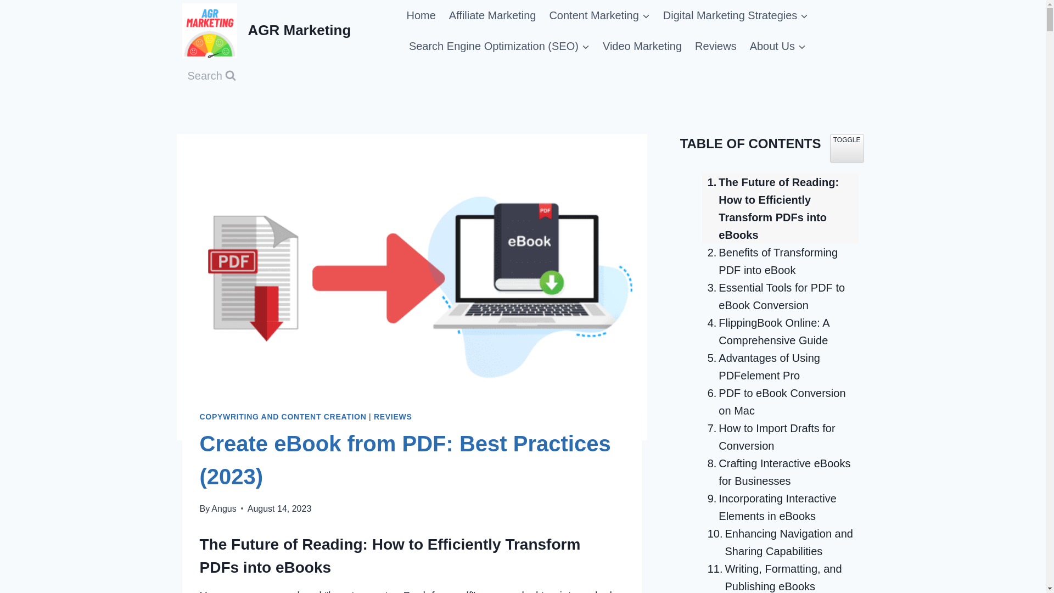 The height and width of the screenshot is (593, 1054). I want to click on Home, so click(421, 15).